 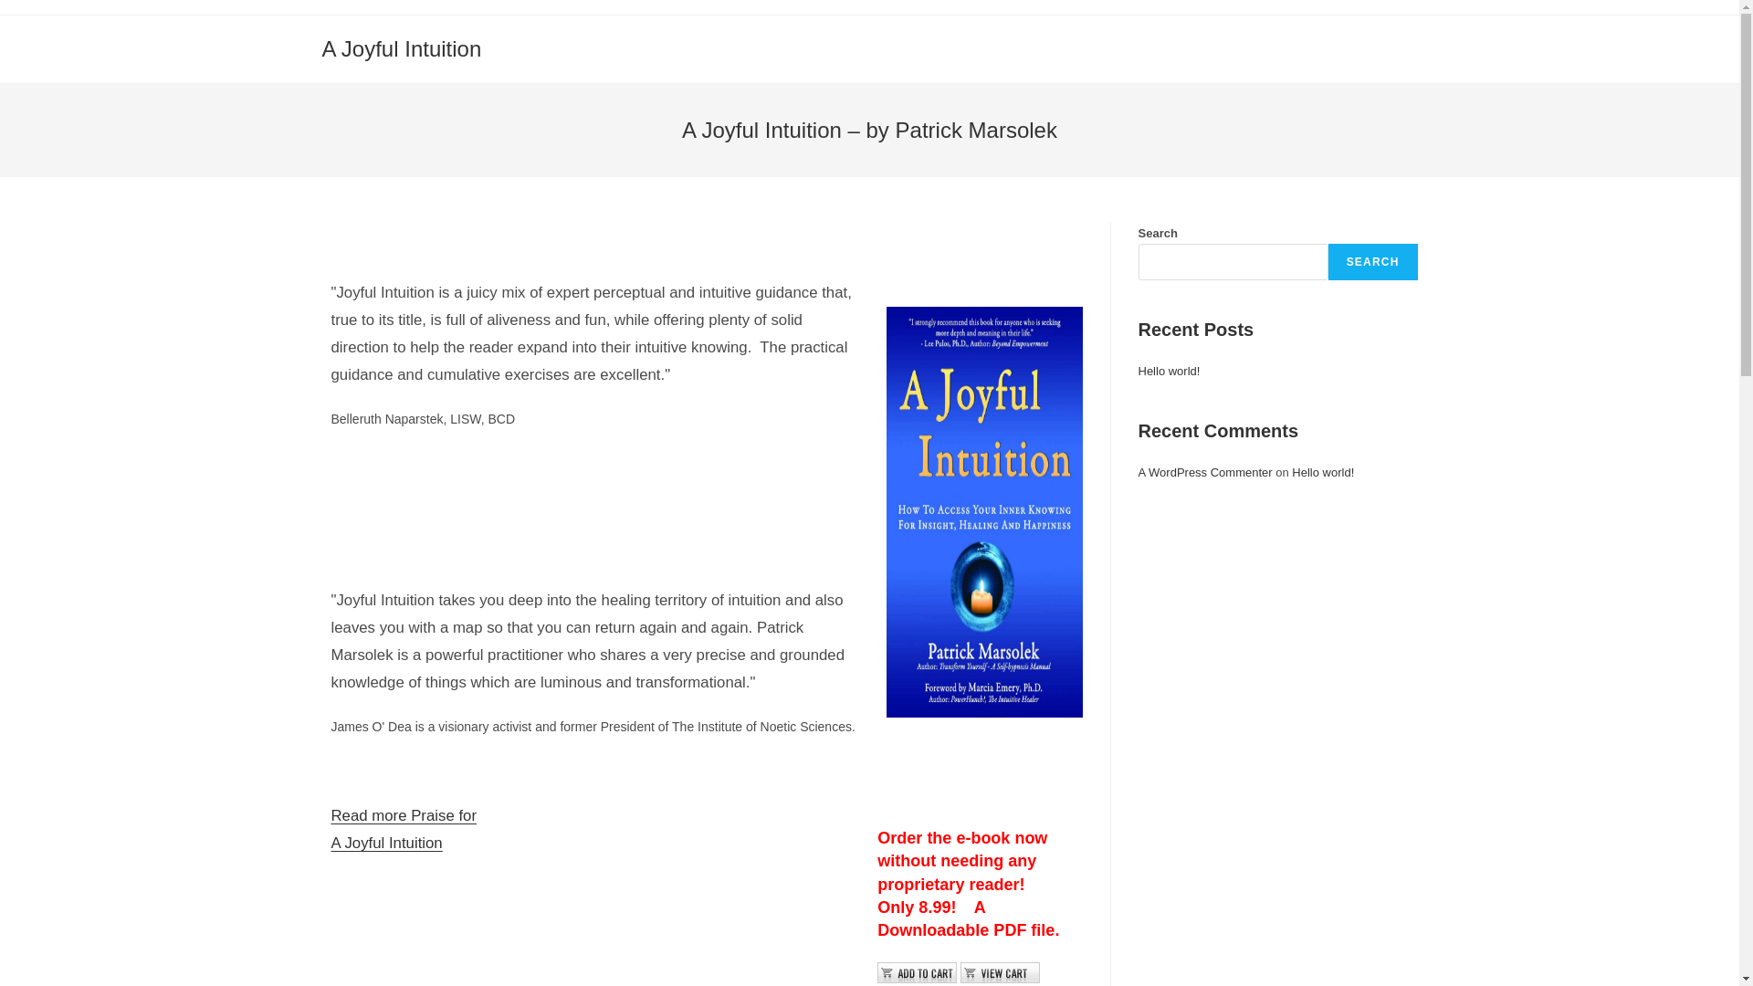 What do you see at coordinates (1169, 371) in the screenshot?
I see `Hello world!` at bounding box center [1169, 371].